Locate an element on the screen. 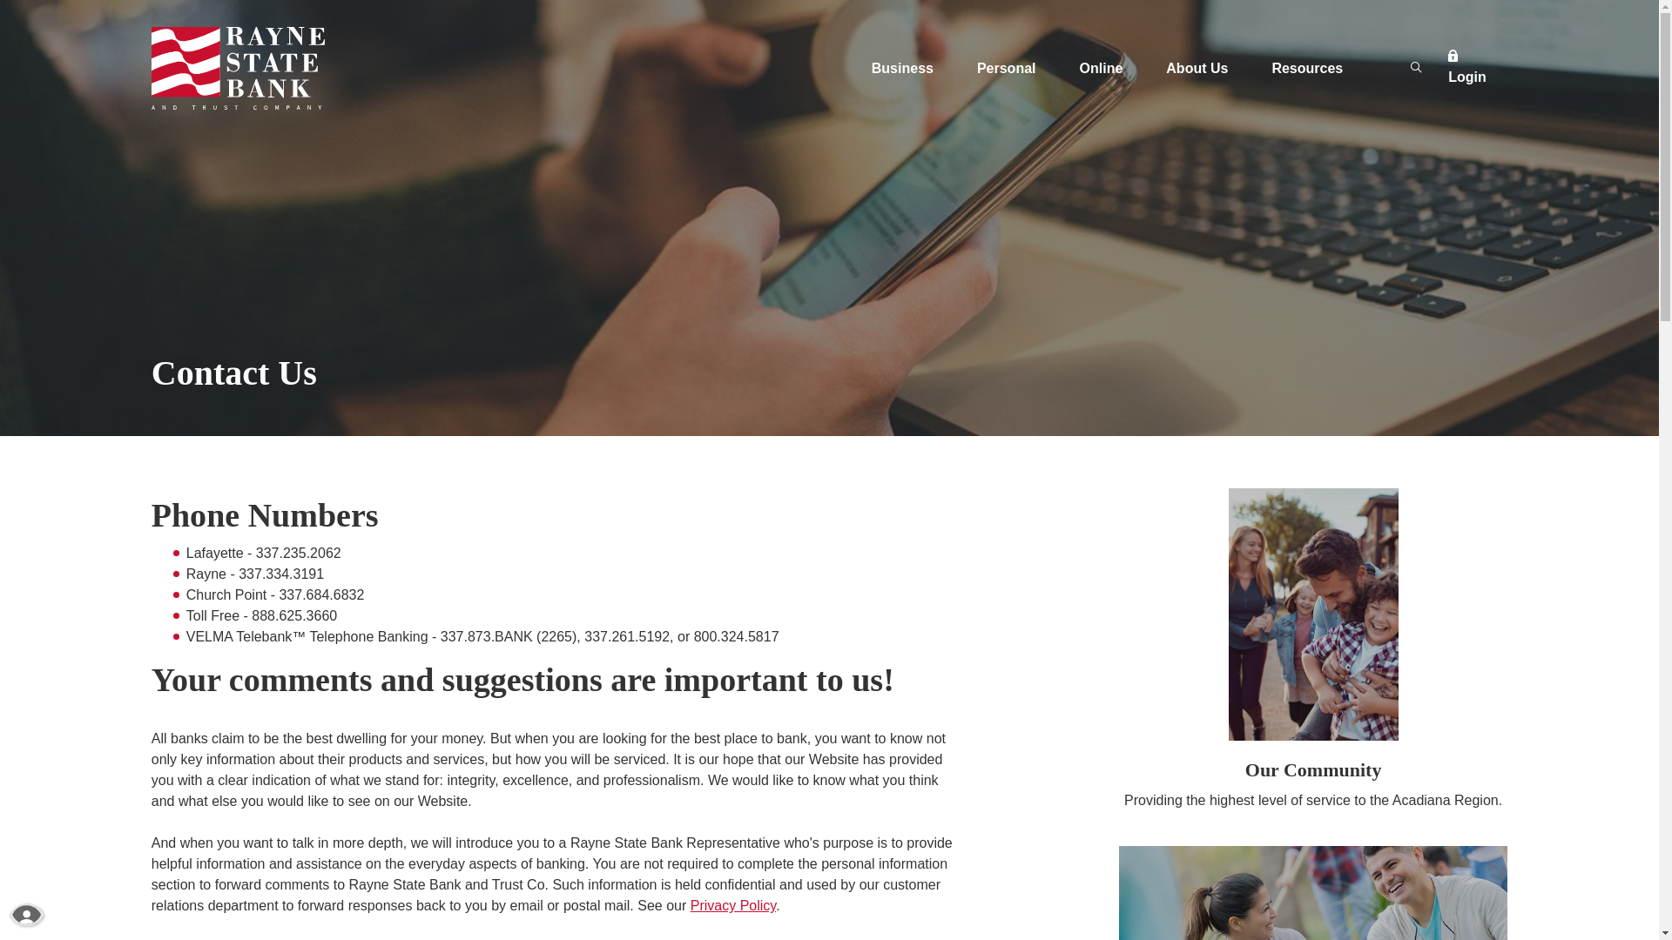 The image size is (1672, 940). Rayne State Bank & Trust Co., Rayne, LA is located at coordinates (239, 68).